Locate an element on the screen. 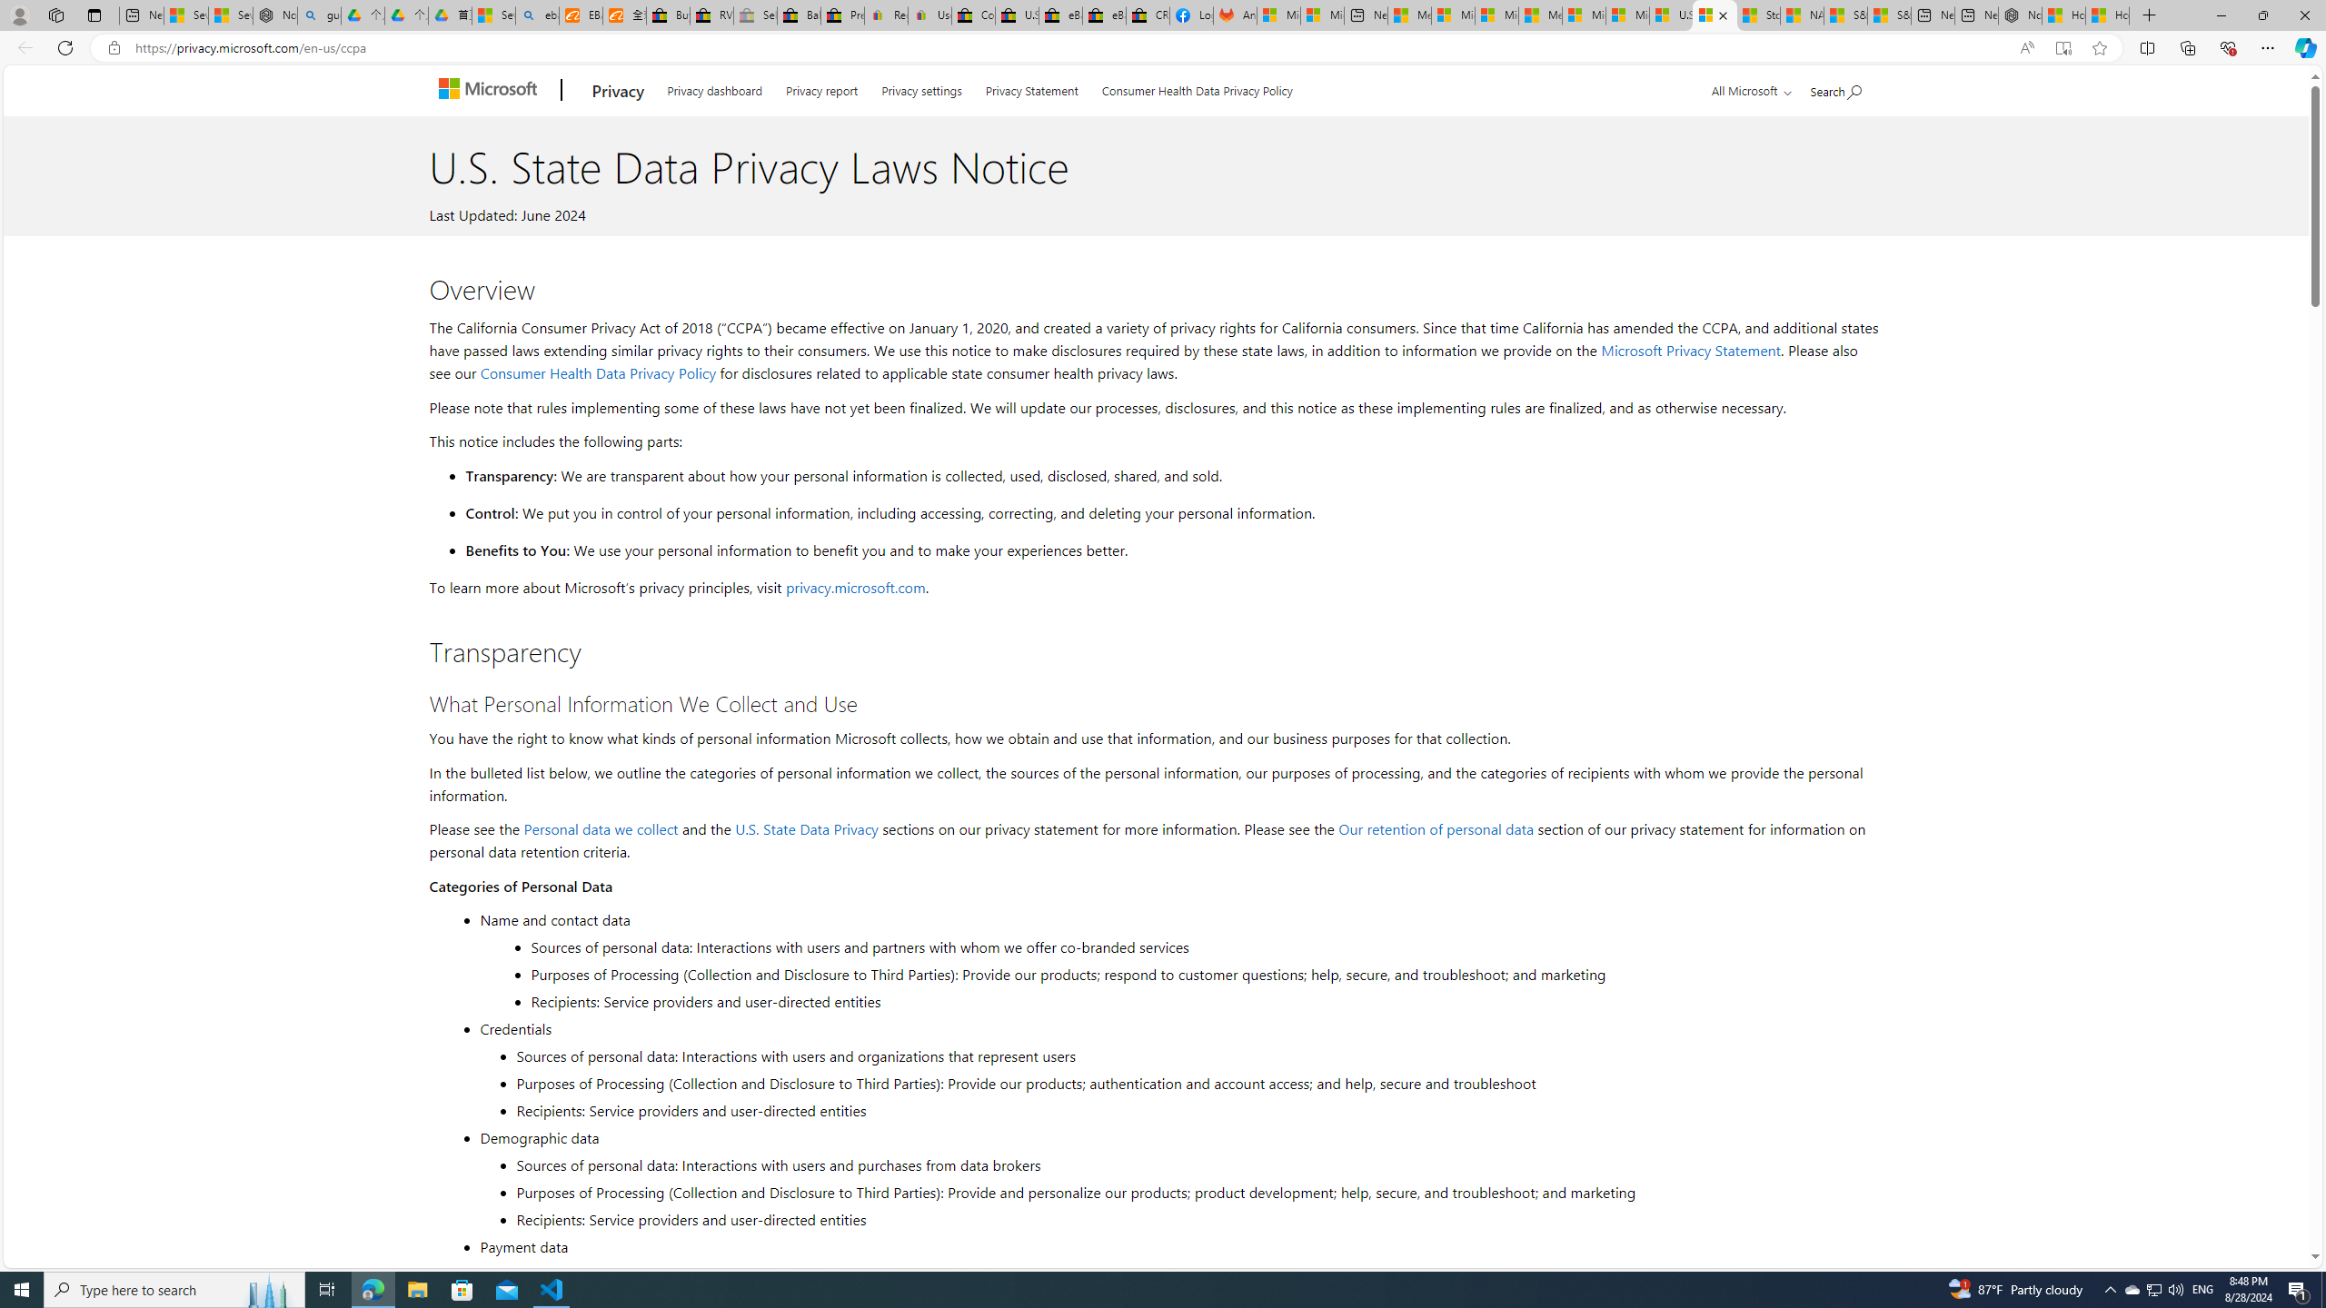 Image resolution: width=2326 pixels, height=1308 pixels. U.S. State Privacy Disclosures - eBay Inc. is located at coordinates (1018, 15).